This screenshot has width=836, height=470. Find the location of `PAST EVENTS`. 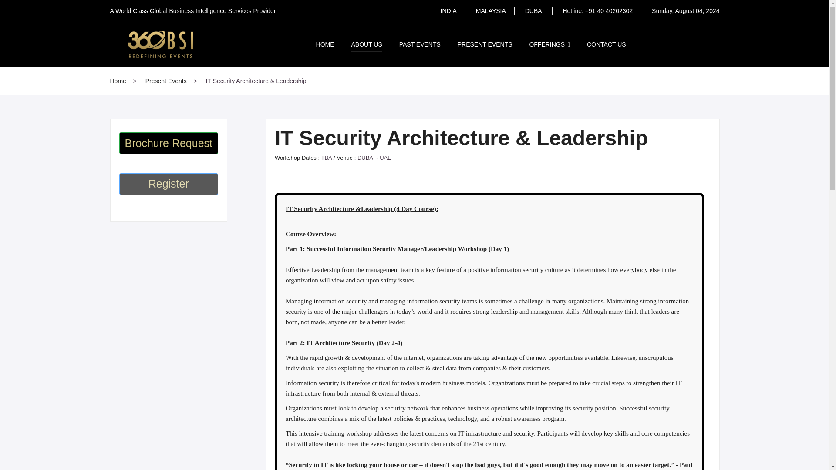

PAST EVENTS is located at coordinates (420, 44).